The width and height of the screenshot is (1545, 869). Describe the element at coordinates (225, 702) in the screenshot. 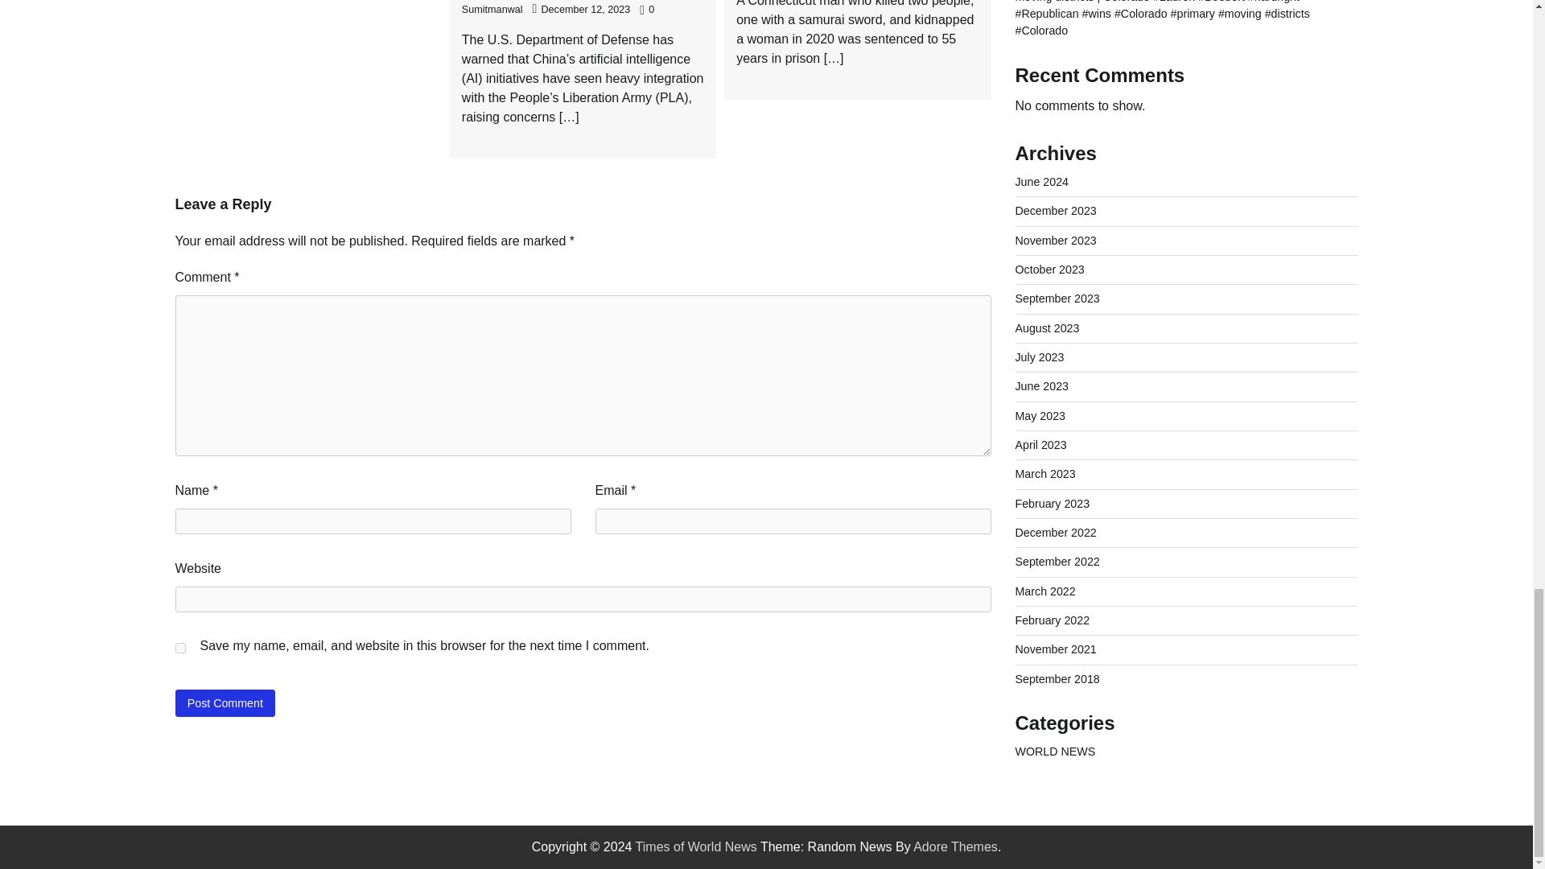

I see `Post Comment` at that location.